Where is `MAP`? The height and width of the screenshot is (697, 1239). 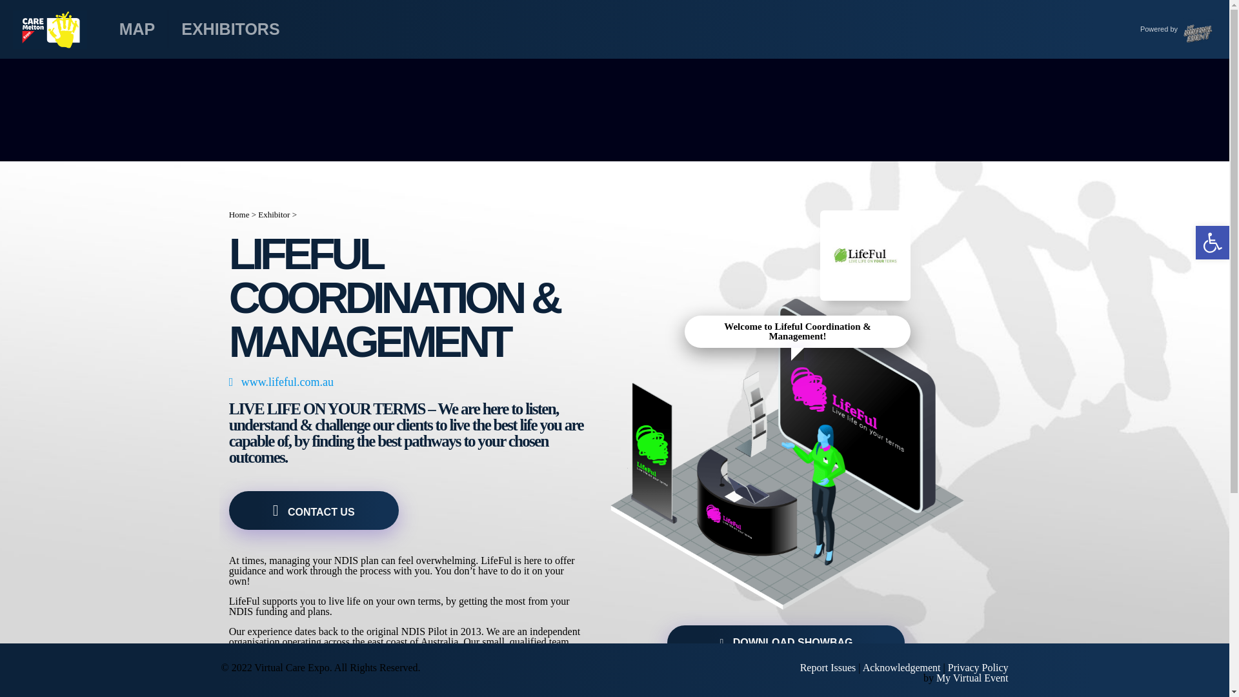 MAP is located at coordinates (137, 28).